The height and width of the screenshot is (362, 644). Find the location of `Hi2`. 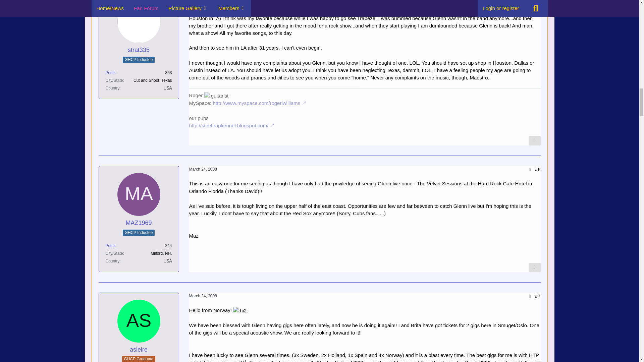

Hi2 is located at coordinates (240, 310).